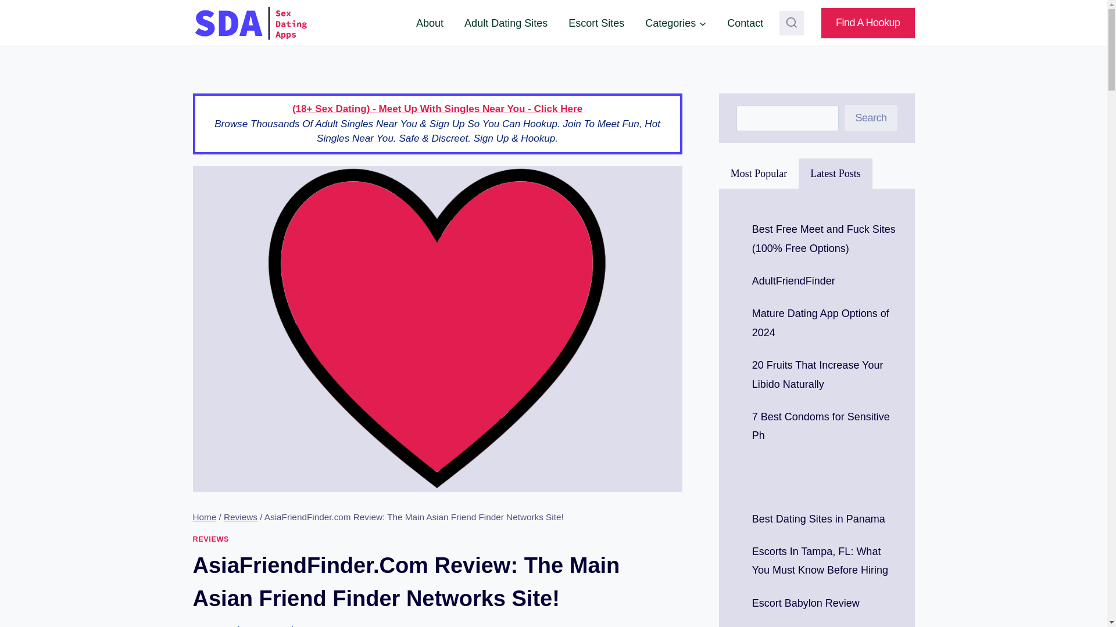  I want to click on Adult Dating Sites, so click(506, 23).